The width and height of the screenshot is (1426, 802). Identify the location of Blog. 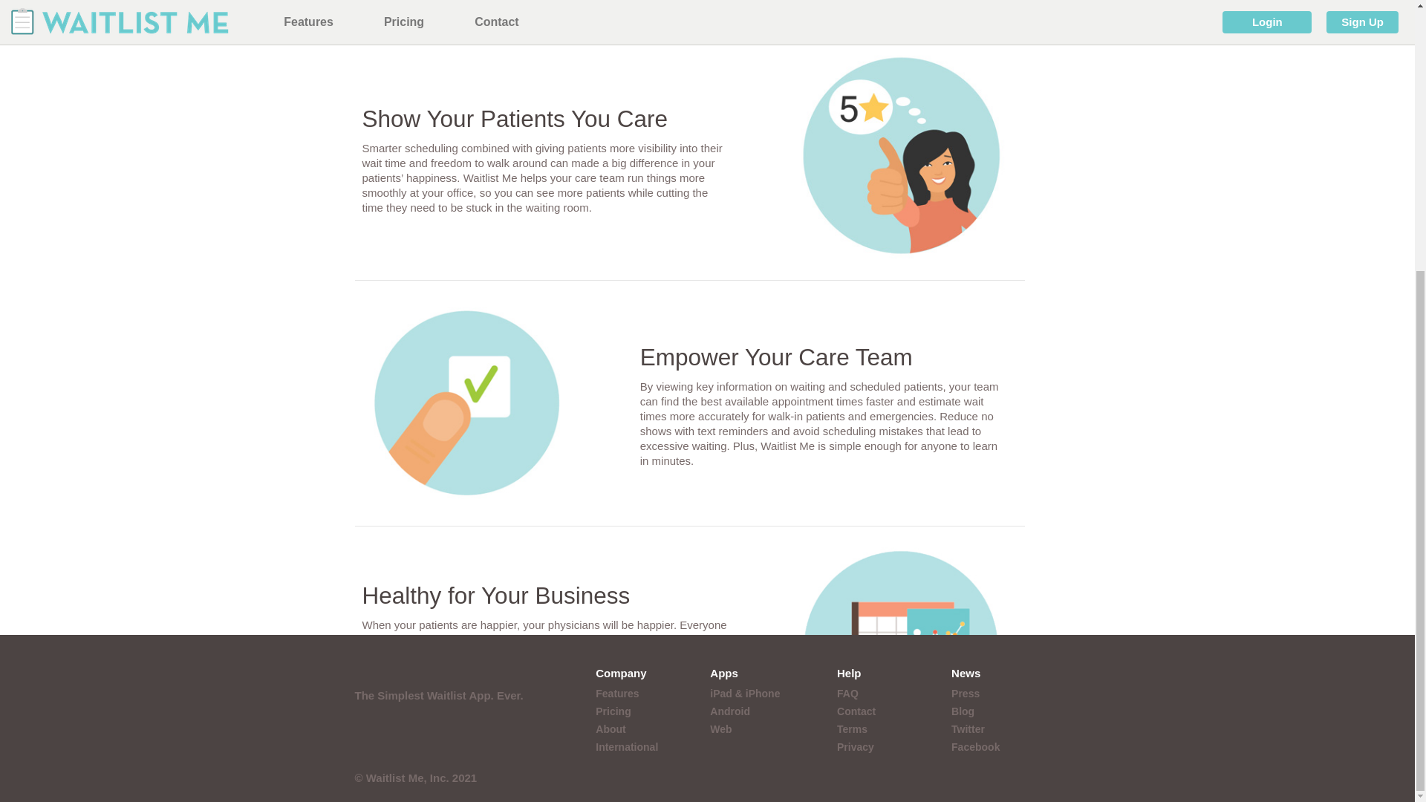
(963, 310).